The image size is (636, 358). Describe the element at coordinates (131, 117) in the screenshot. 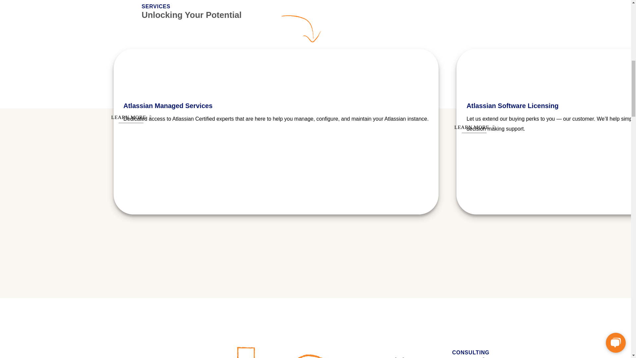

I see `LEARN MORE` at that location.